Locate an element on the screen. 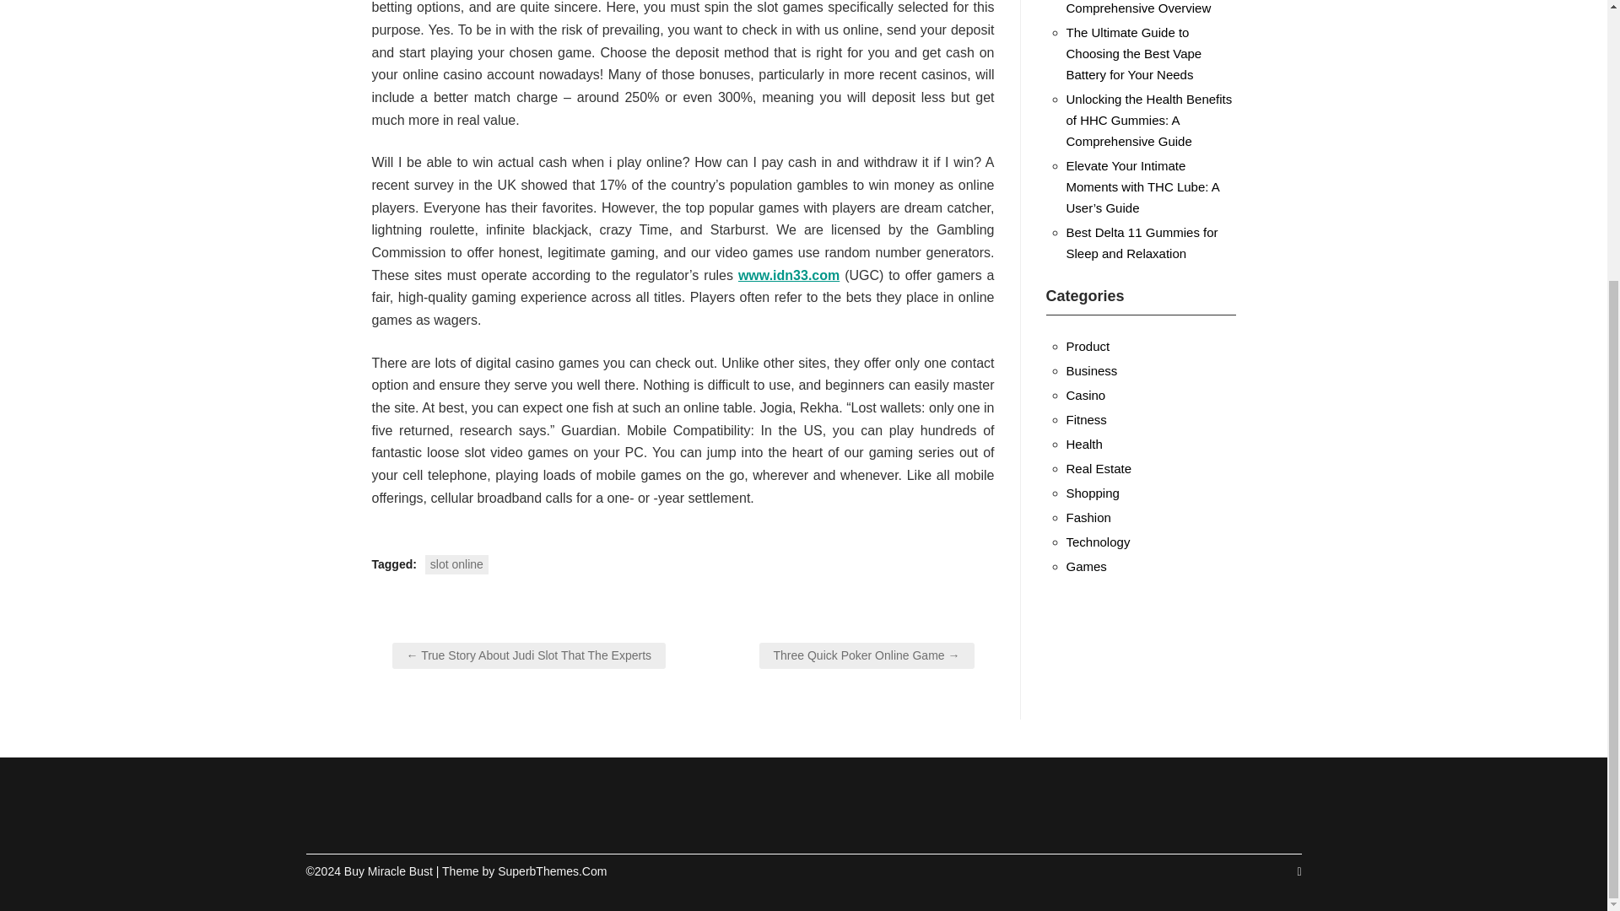  Best Delta 11 Gummies for Sleep and Relaxation is located at coordinates (1142, 242).